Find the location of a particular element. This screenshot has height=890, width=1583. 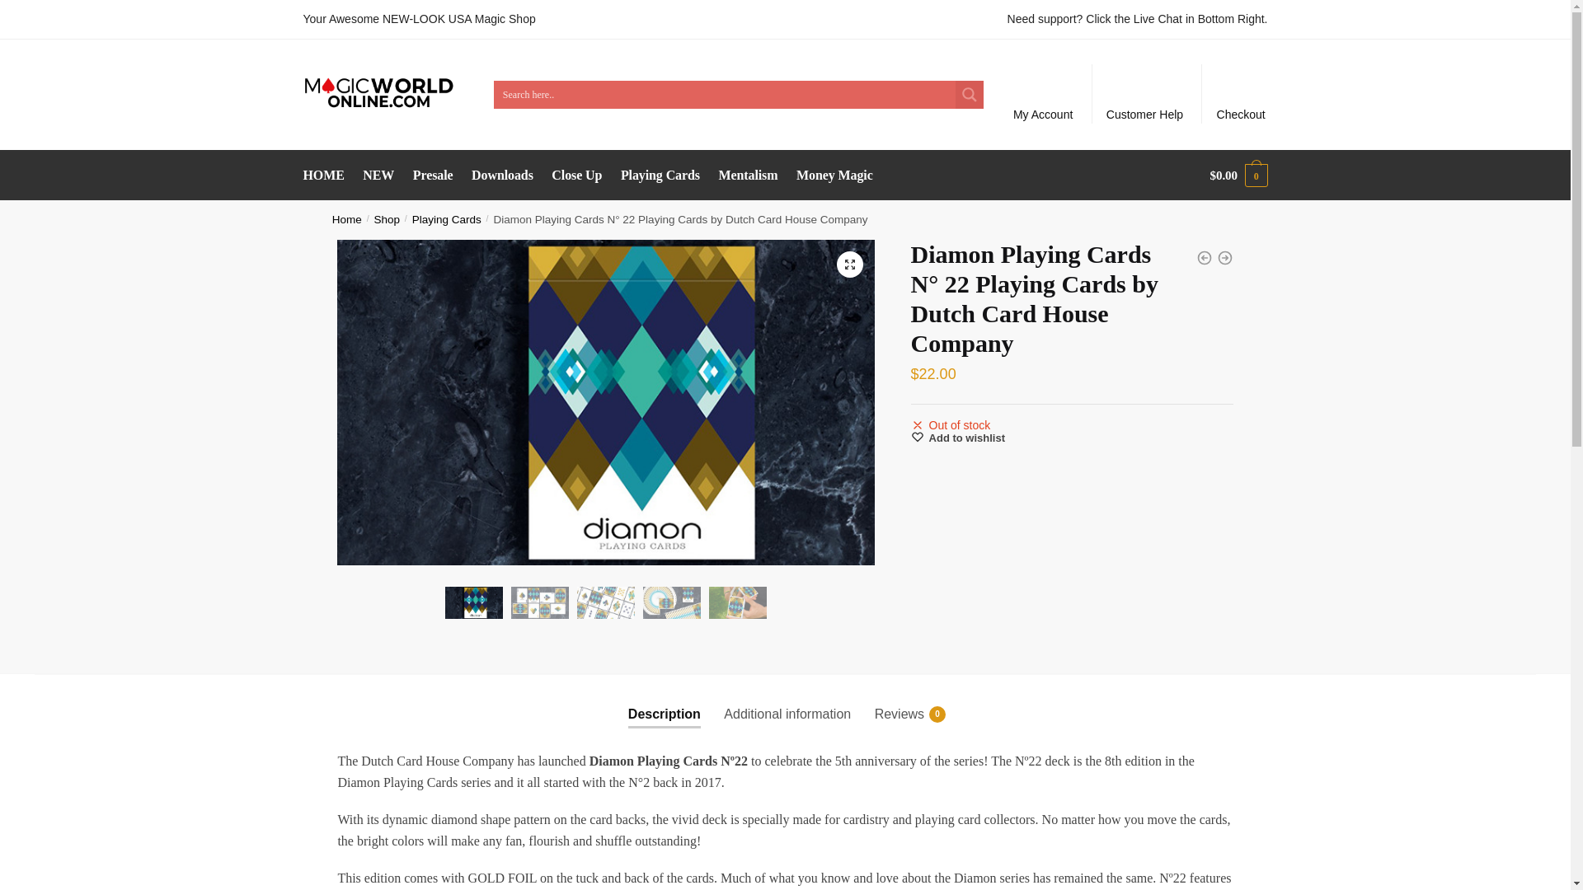

Playing Cards is located at coordinates (446, 219).